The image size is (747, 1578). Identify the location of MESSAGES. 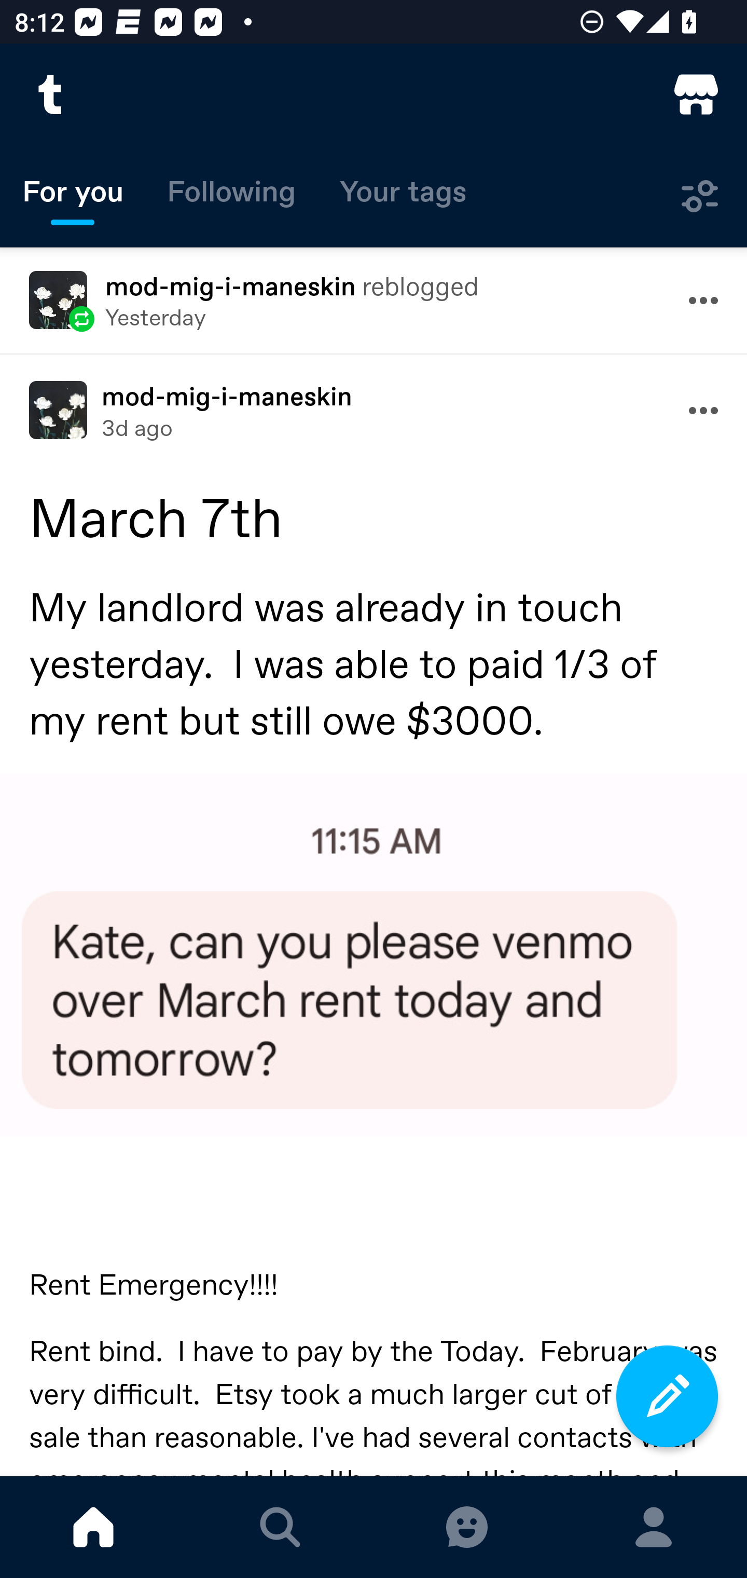
(467, 1527).